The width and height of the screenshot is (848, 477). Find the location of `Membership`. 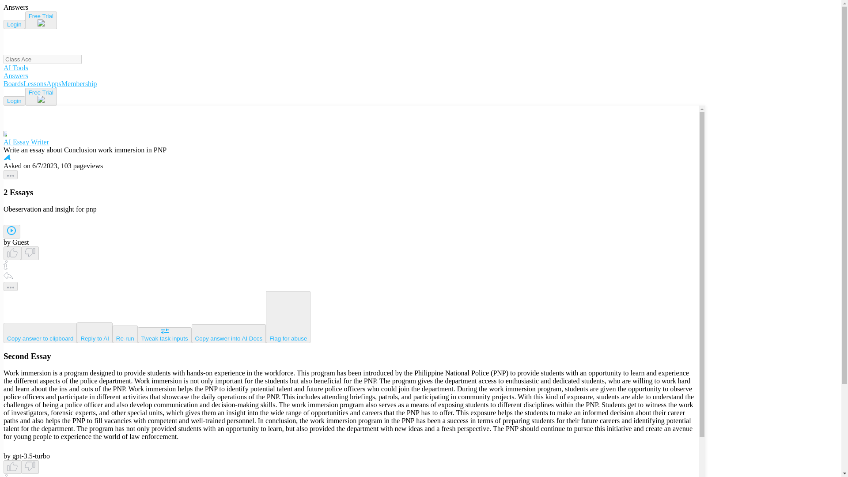

Membership is located at coordinates (79, 83).